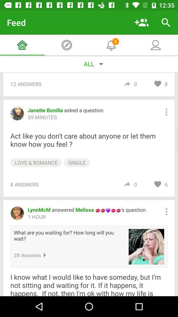 The width and height of the screenshot is (178, 317). What do you see at coordinates (146, 247) in the screenshot?
I see `link to something` at bounding box center [146, 247].